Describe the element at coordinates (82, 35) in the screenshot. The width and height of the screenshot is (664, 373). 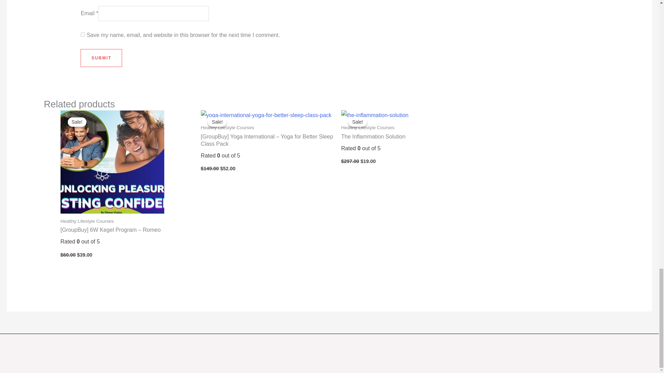
I see `yes` at that location.